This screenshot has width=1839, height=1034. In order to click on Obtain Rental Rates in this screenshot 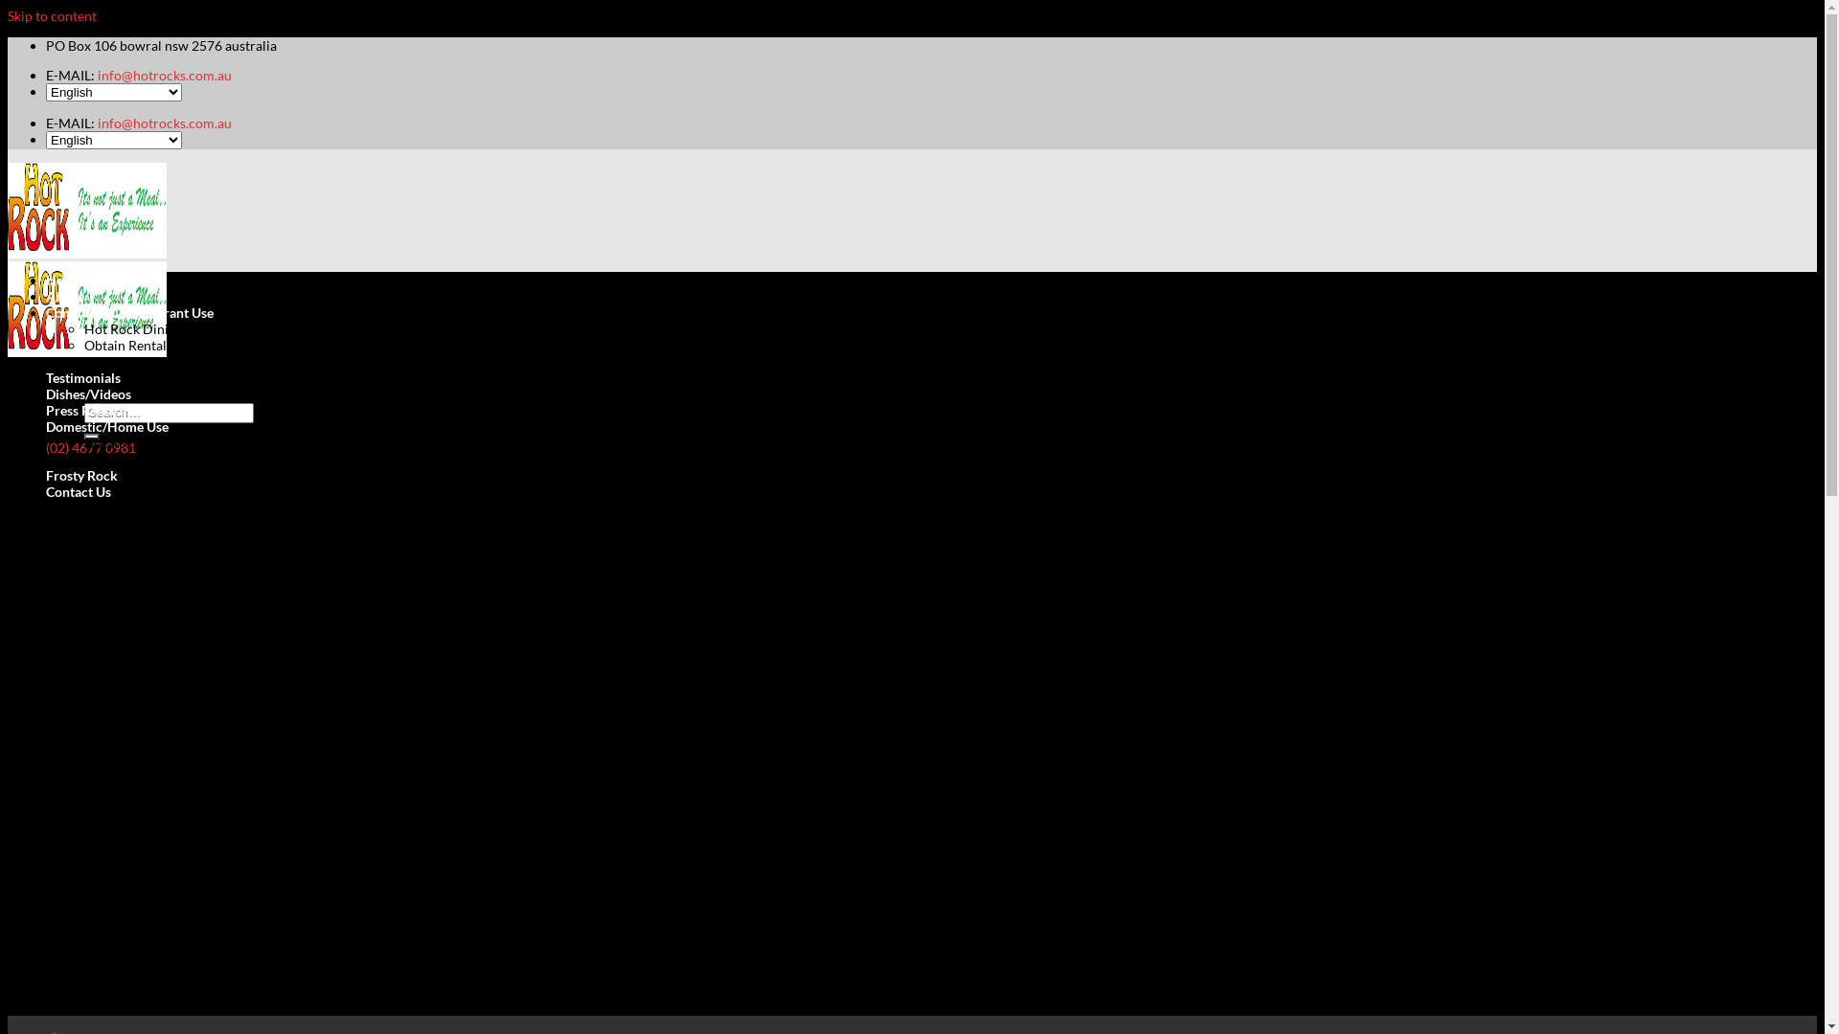, I will do `click(144, 345)`.